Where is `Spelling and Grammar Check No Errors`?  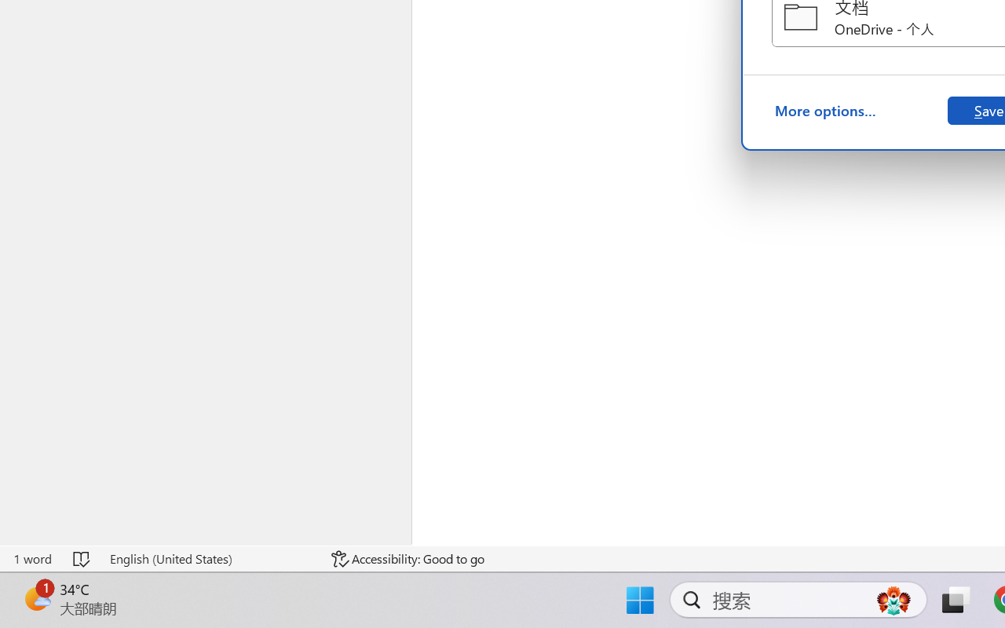 Spelling and Grammar Check No Errors is located at coordinates (82, 559).